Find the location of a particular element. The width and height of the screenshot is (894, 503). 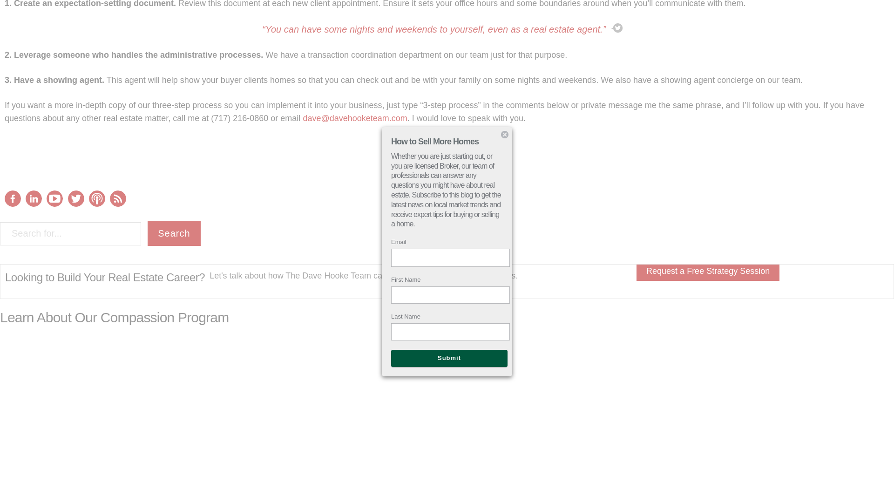

Podcast is located at coordinates (97, 204).